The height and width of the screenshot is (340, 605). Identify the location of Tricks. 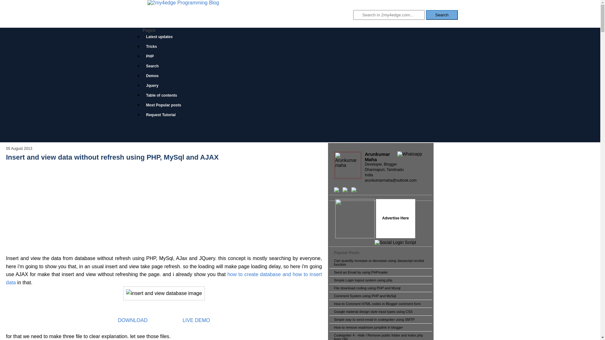
(154, 47).